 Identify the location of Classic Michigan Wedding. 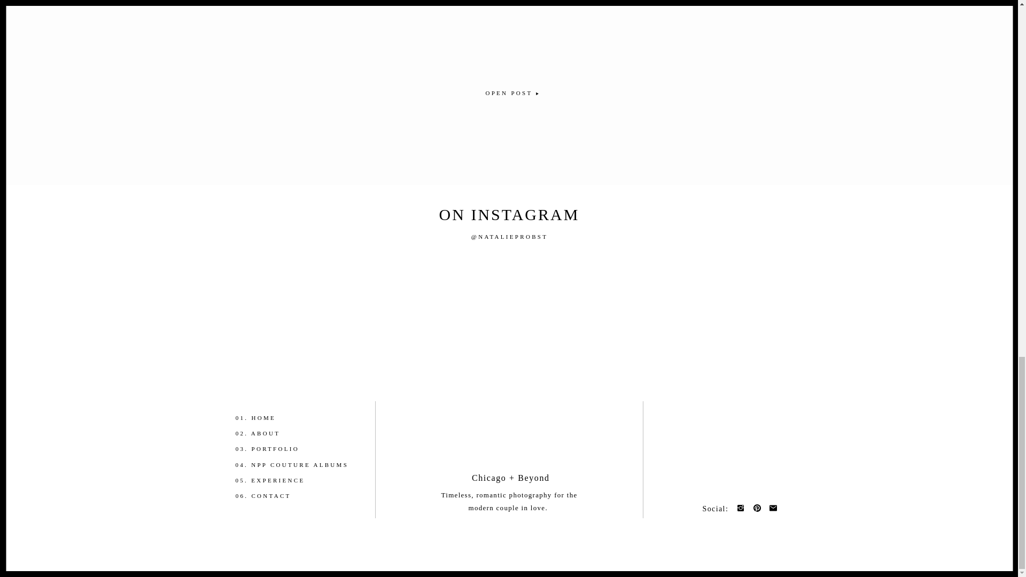
(509, 31).